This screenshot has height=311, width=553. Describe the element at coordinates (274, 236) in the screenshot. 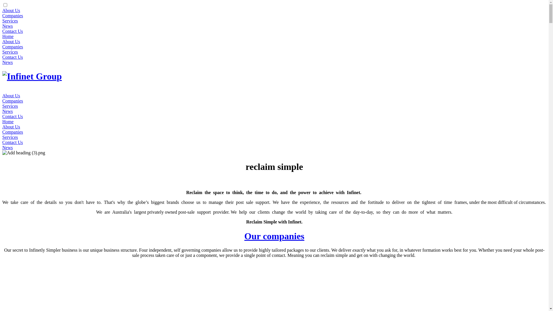

I see `Our companies` at that location.